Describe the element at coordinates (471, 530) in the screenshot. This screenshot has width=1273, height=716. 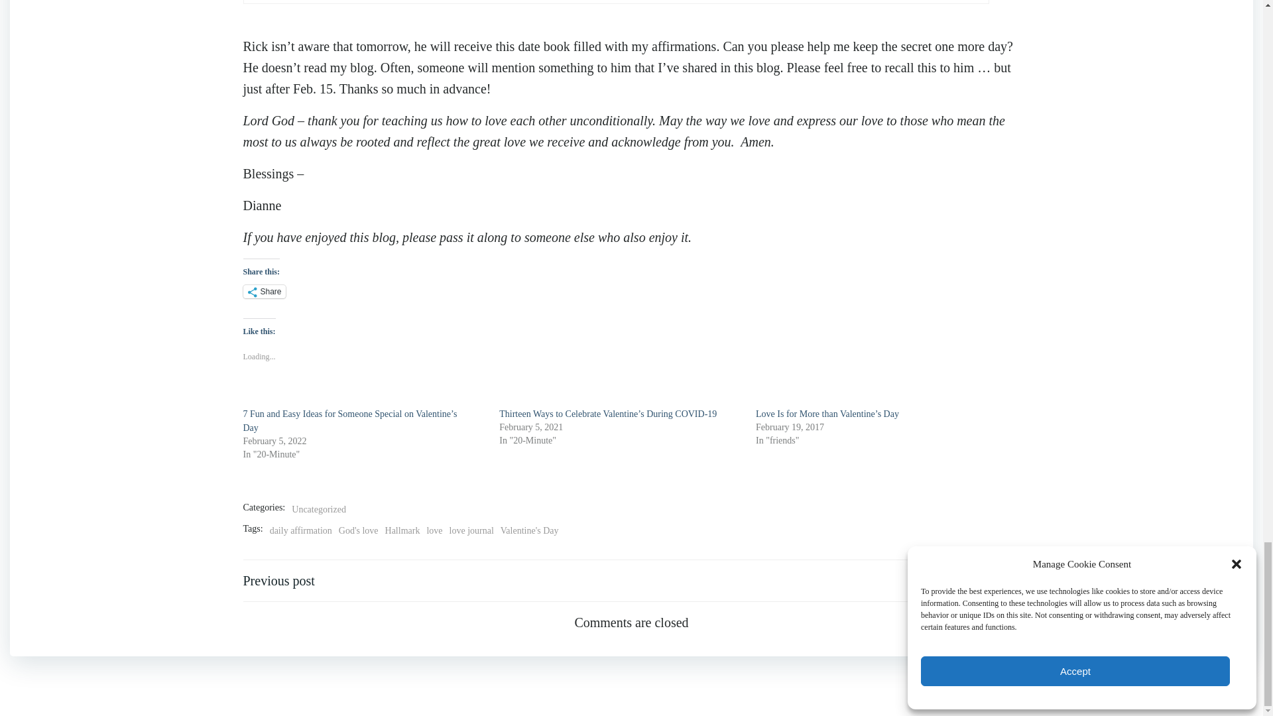
I see `love journal Tag` at that location.